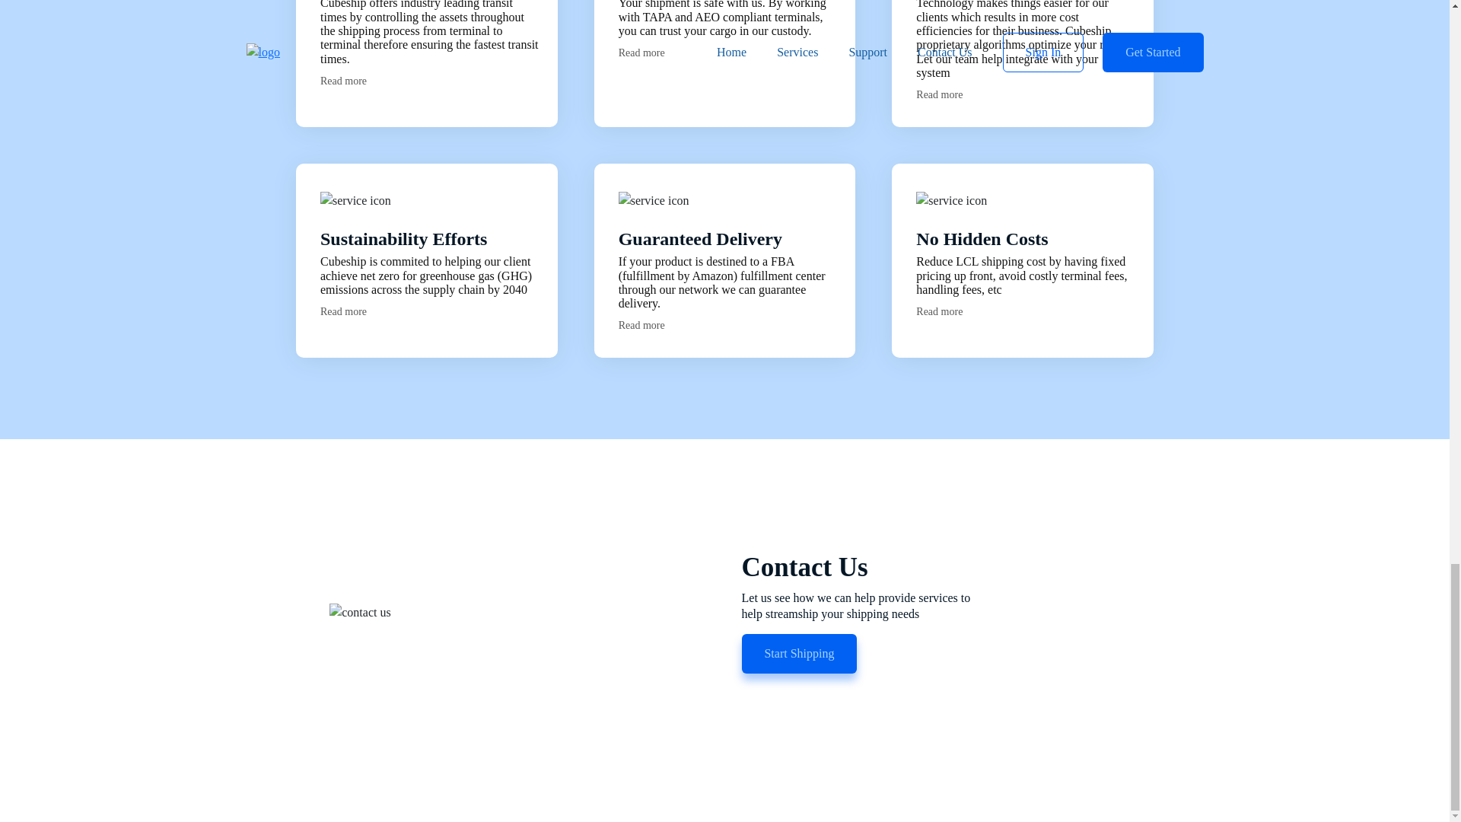  Describe the element at coordinates (350, 311) in the screenshot. I see `Read more` at that location.